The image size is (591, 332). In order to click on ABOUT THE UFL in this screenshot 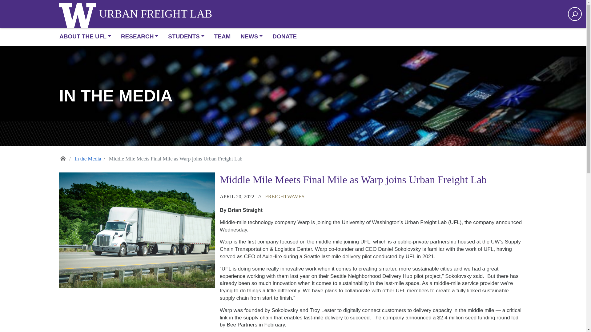, I will do `click(87, 37)`.